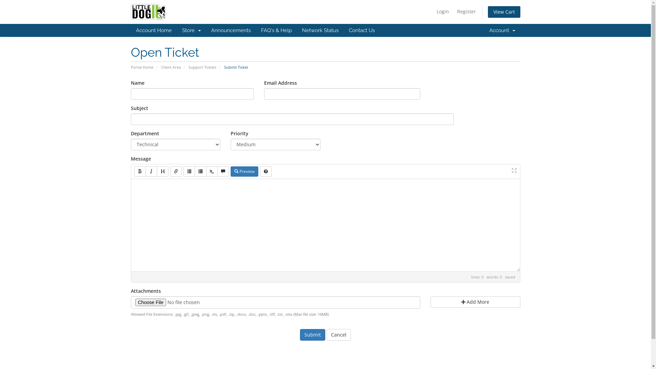 The height and width of the screenshot is (369, 656). What do you see at coordinates (211, 172) in the screenshot?
I see `Code` at bounding box center [211, 172].